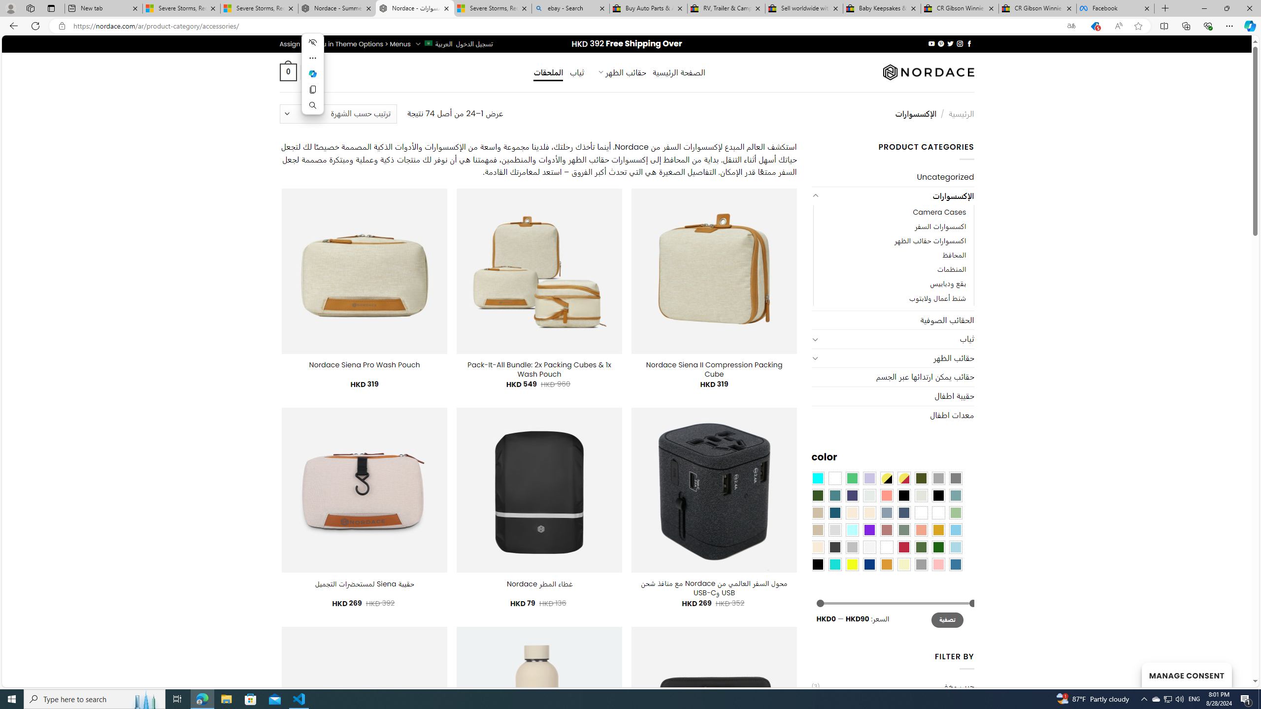 The height and width of the screenshot is (709, 1261). I want to click on Black-Brown, so click(938, 495).